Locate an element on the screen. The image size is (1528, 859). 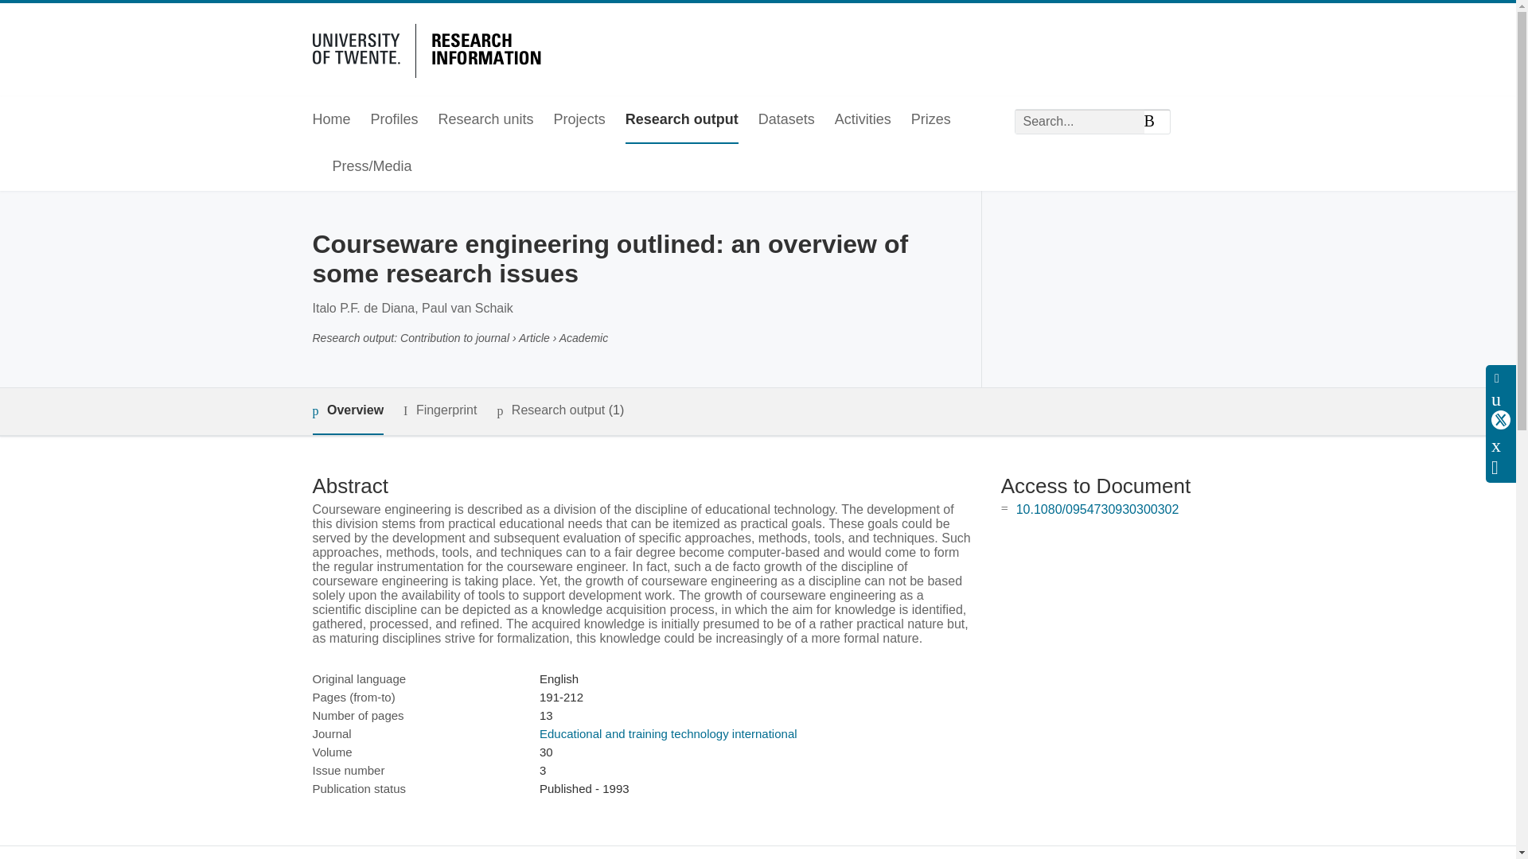
Educational and training technology international is located at coordinates (668, 733).